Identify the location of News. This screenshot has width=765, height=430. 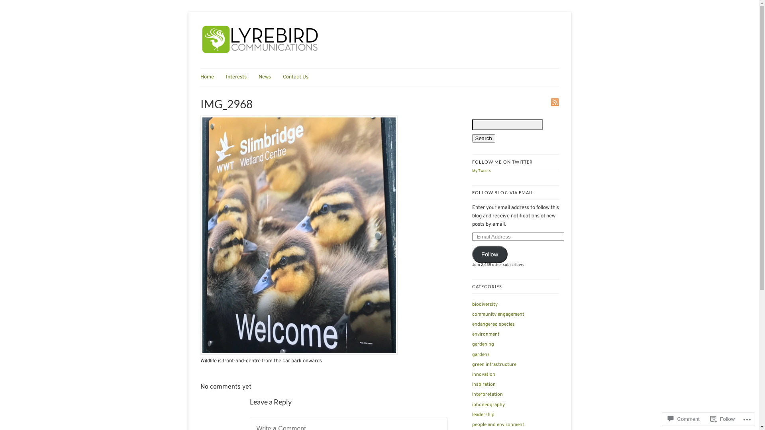
(269, 77).